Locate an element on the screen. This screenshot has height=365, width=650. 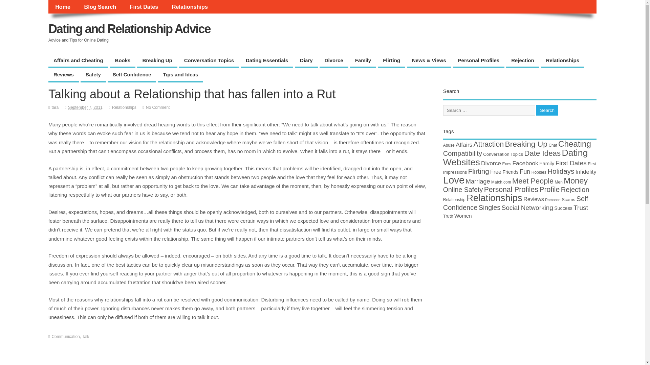
Chat is located at coordinates (552, 145).